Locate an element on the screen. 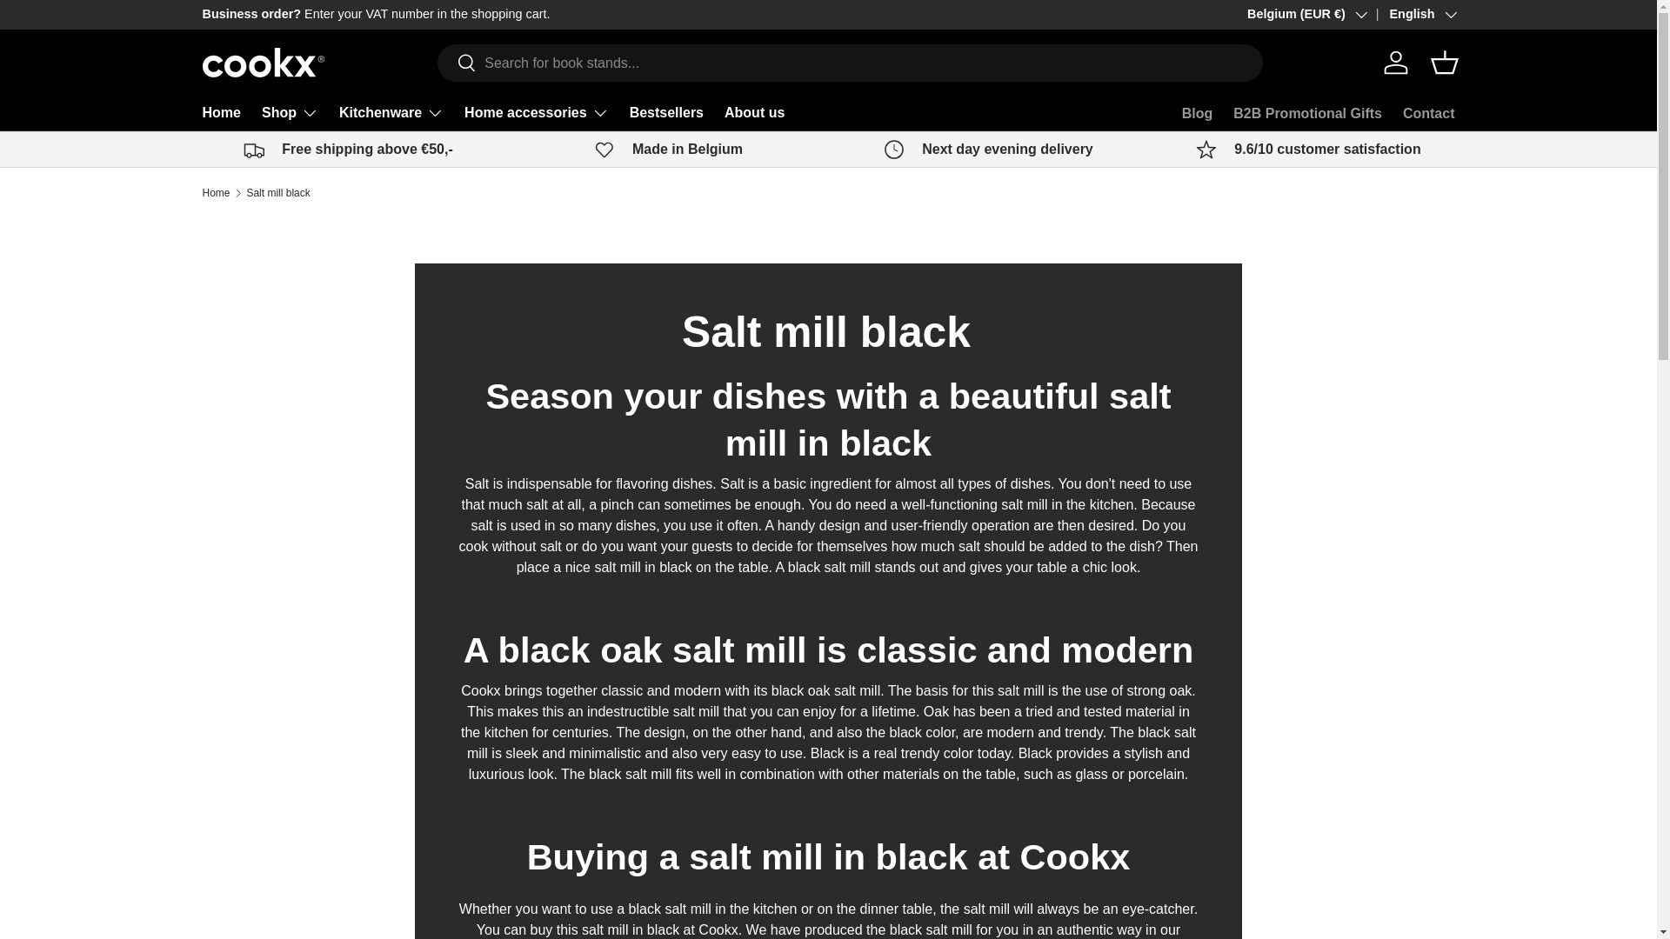 The height and width of the screenshot is (939, 1670). Home is located at coordinates (221, 113).